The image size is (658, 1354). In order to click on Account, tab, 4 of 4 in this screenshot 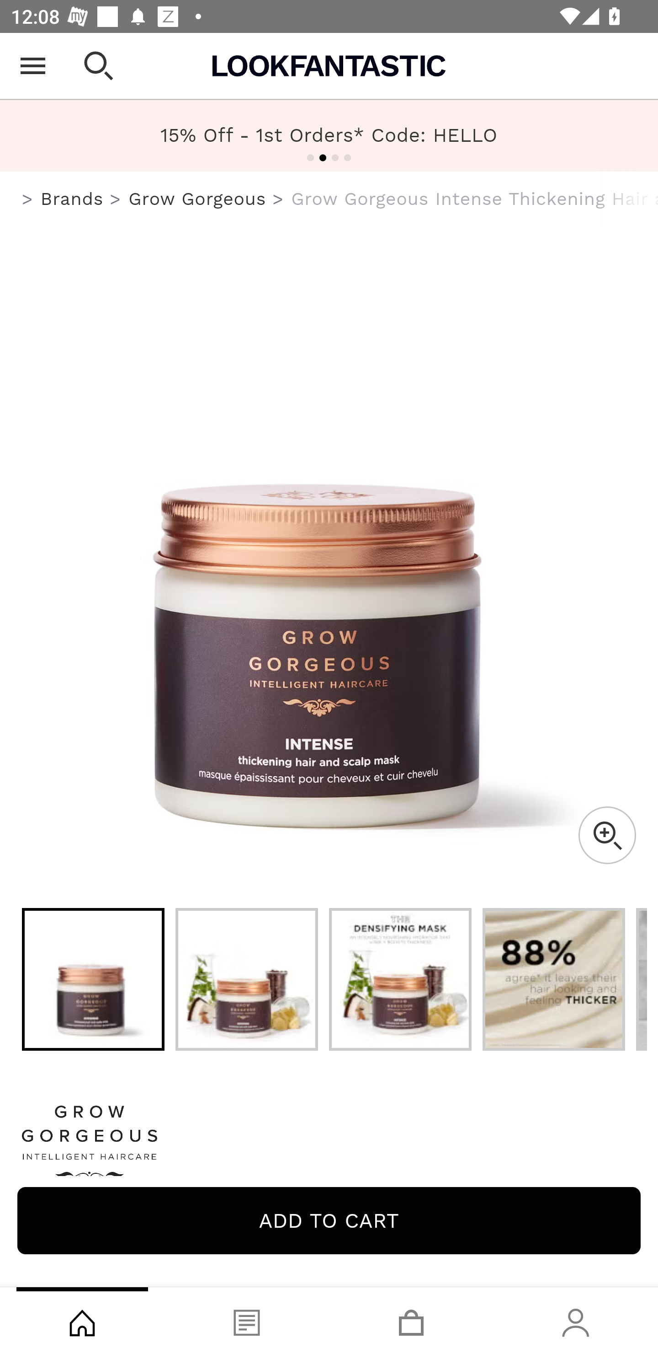, I will do `click(576, 1321)`.